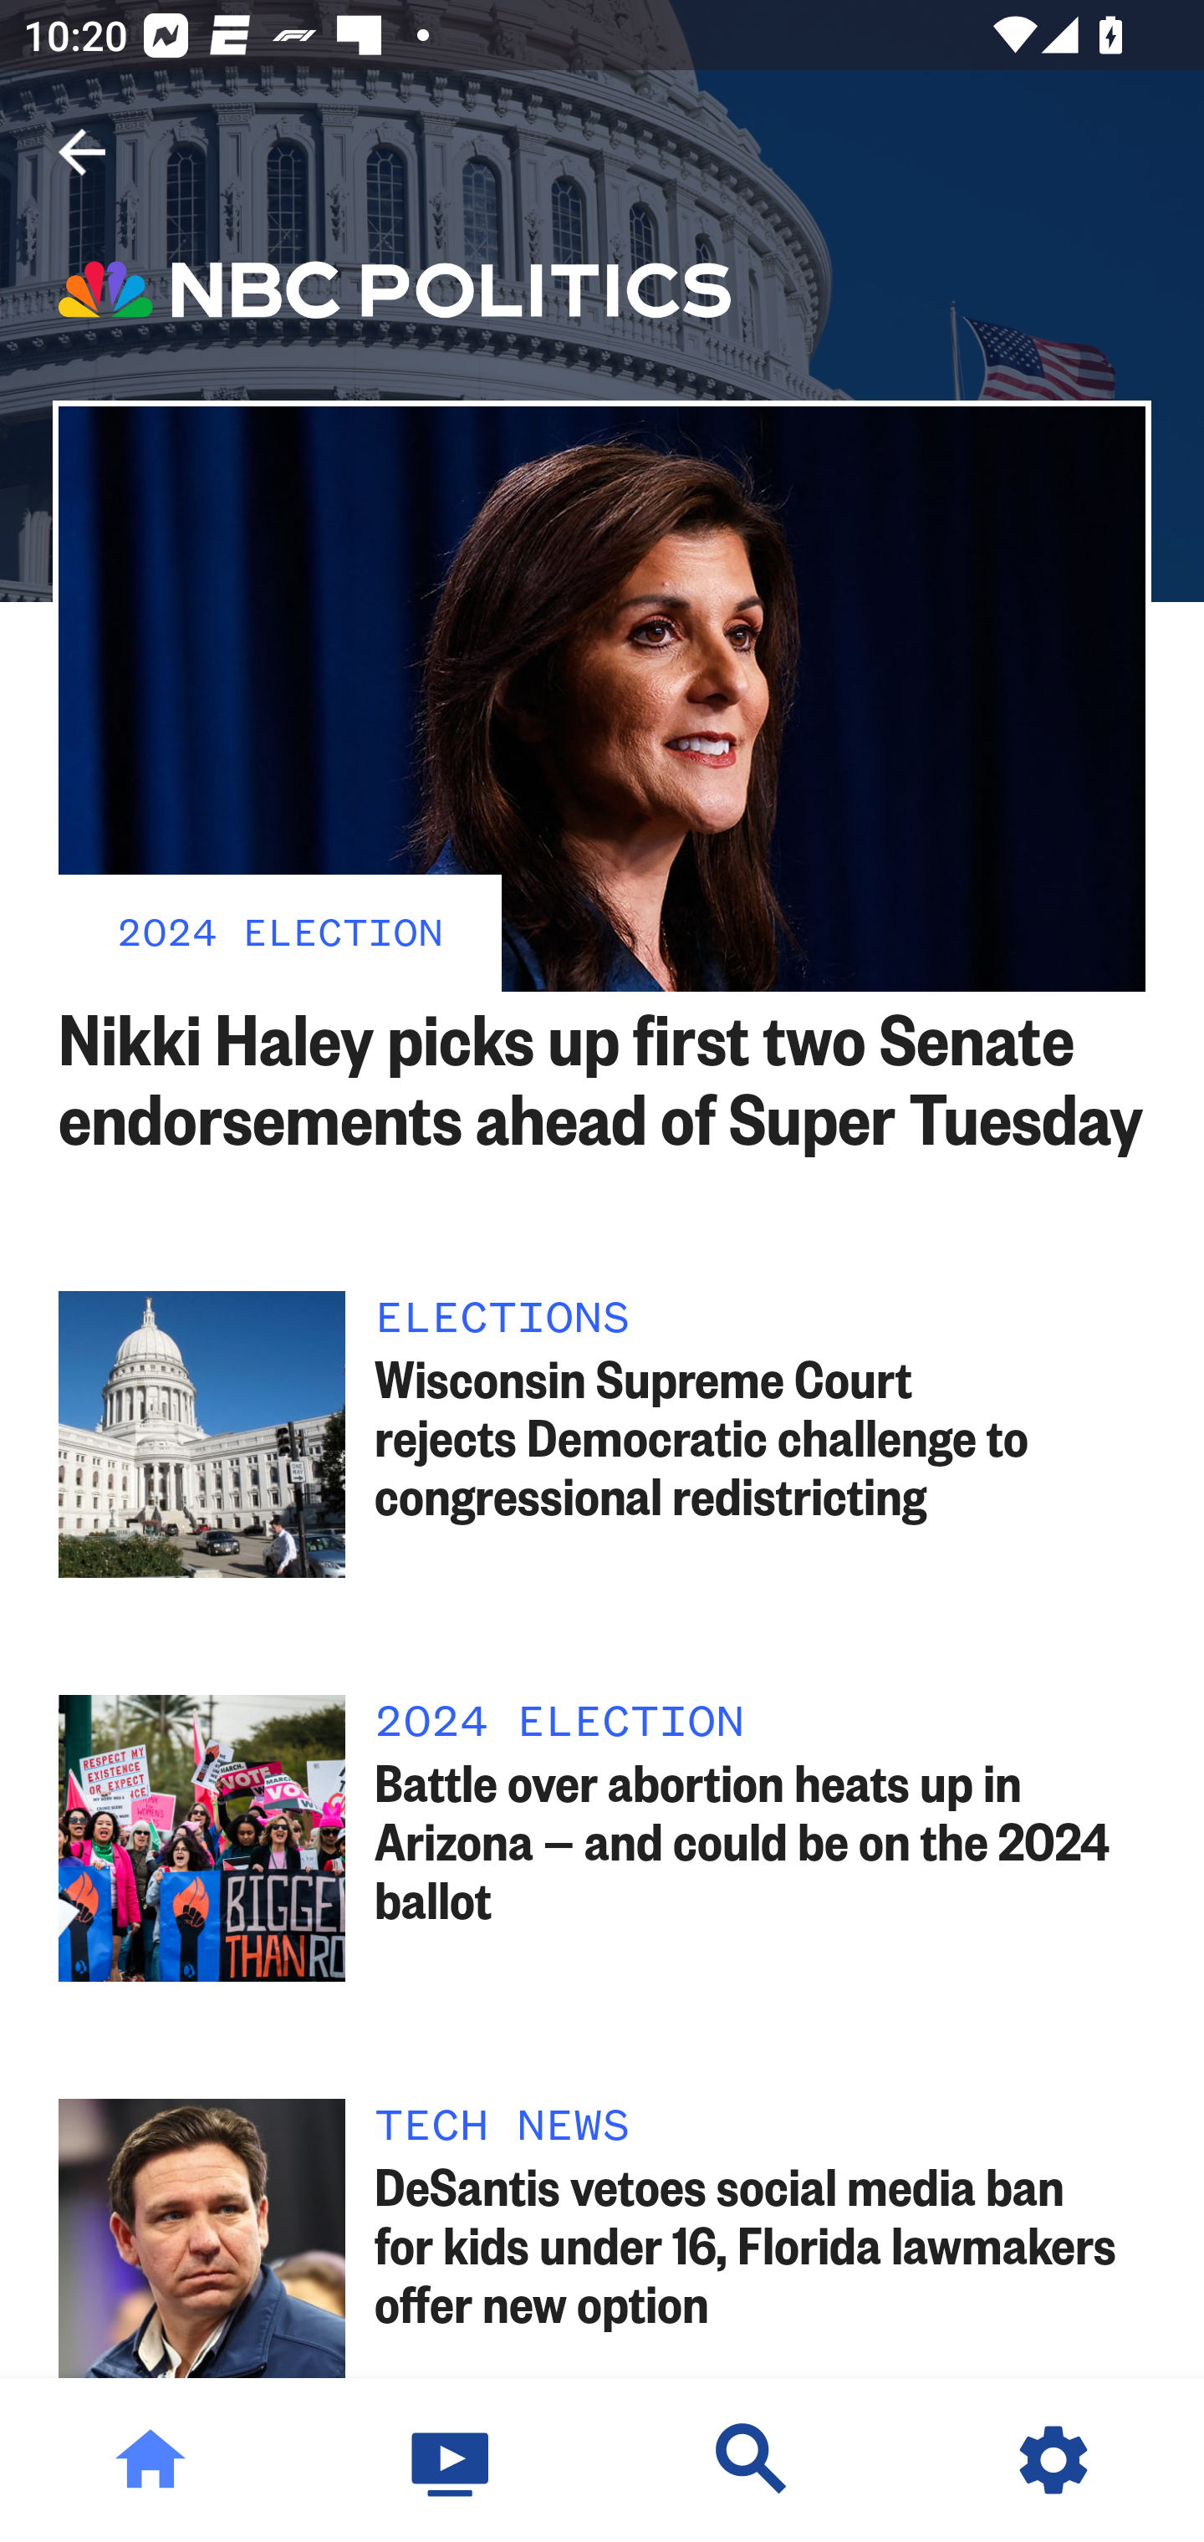 Image resolution: width=1204 pixels, height=2542 pixels. I want to click on Watch, so click(451, 2460).